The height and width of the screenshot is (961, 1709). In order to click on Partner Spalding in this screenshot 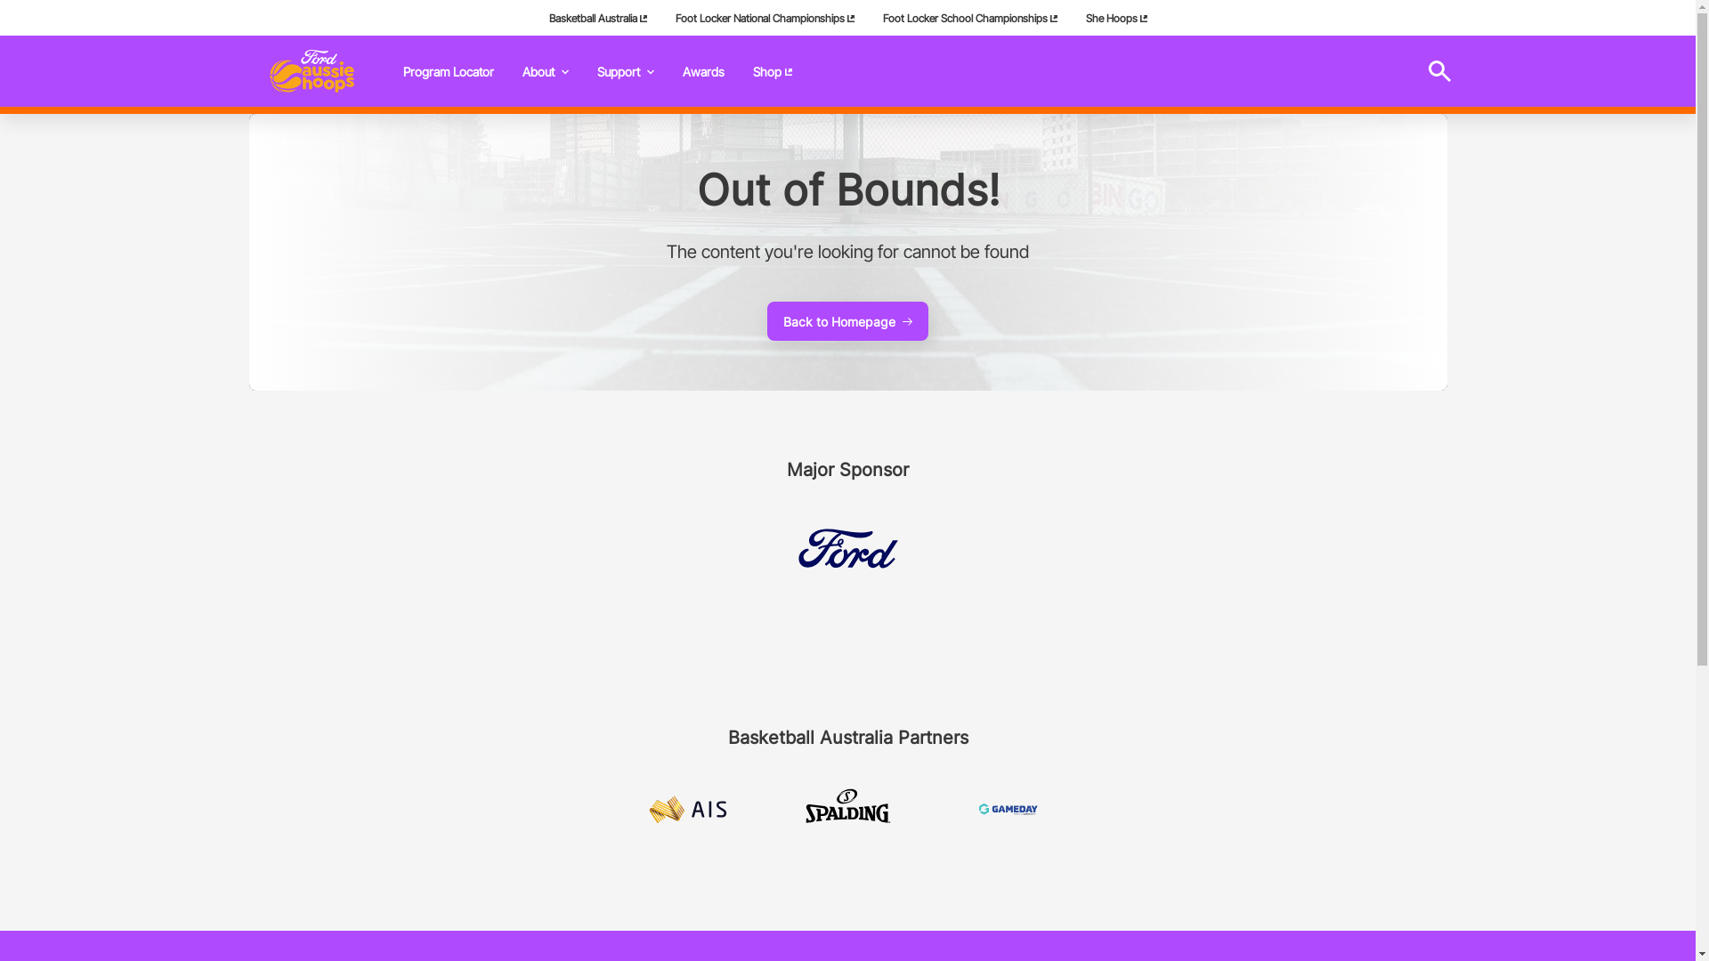, I will do `click(847, 810)`.